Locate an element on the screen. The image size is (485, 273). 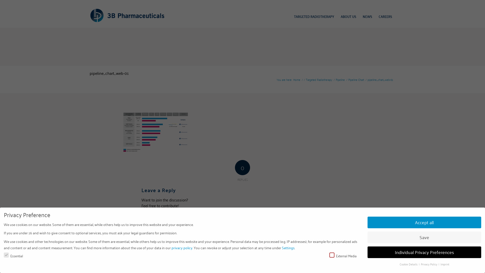
+49 (0)30 / 63 92 - 43 17 is located at coordinates (109, 261).